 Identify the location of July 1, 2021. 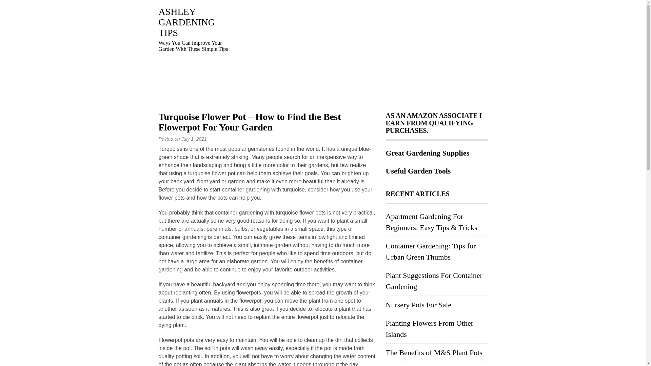
(194, 139).